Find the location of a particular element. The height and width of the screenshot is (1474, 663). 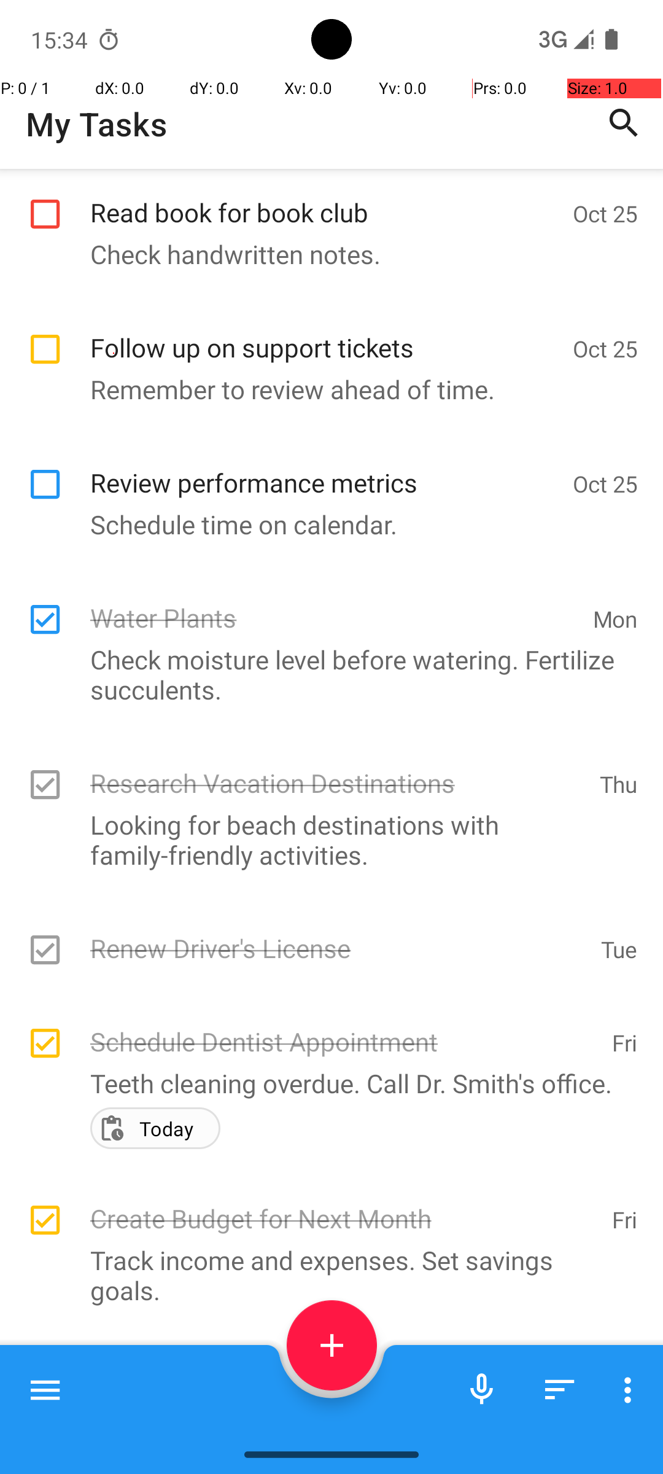

Schedule time on calendar. is located at coordinates (325, 524).